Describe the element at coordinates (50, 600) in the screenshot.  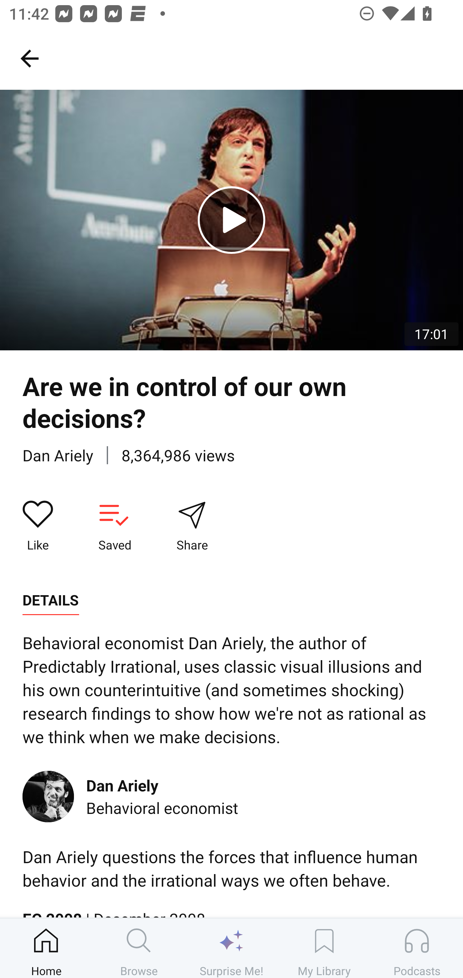
I see `DETAILS` at that location.